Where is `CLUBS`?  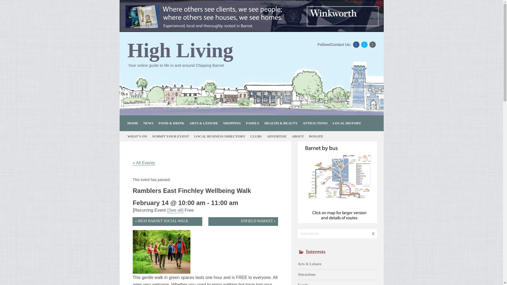
CLUBS is located at coordinates (258, 136).